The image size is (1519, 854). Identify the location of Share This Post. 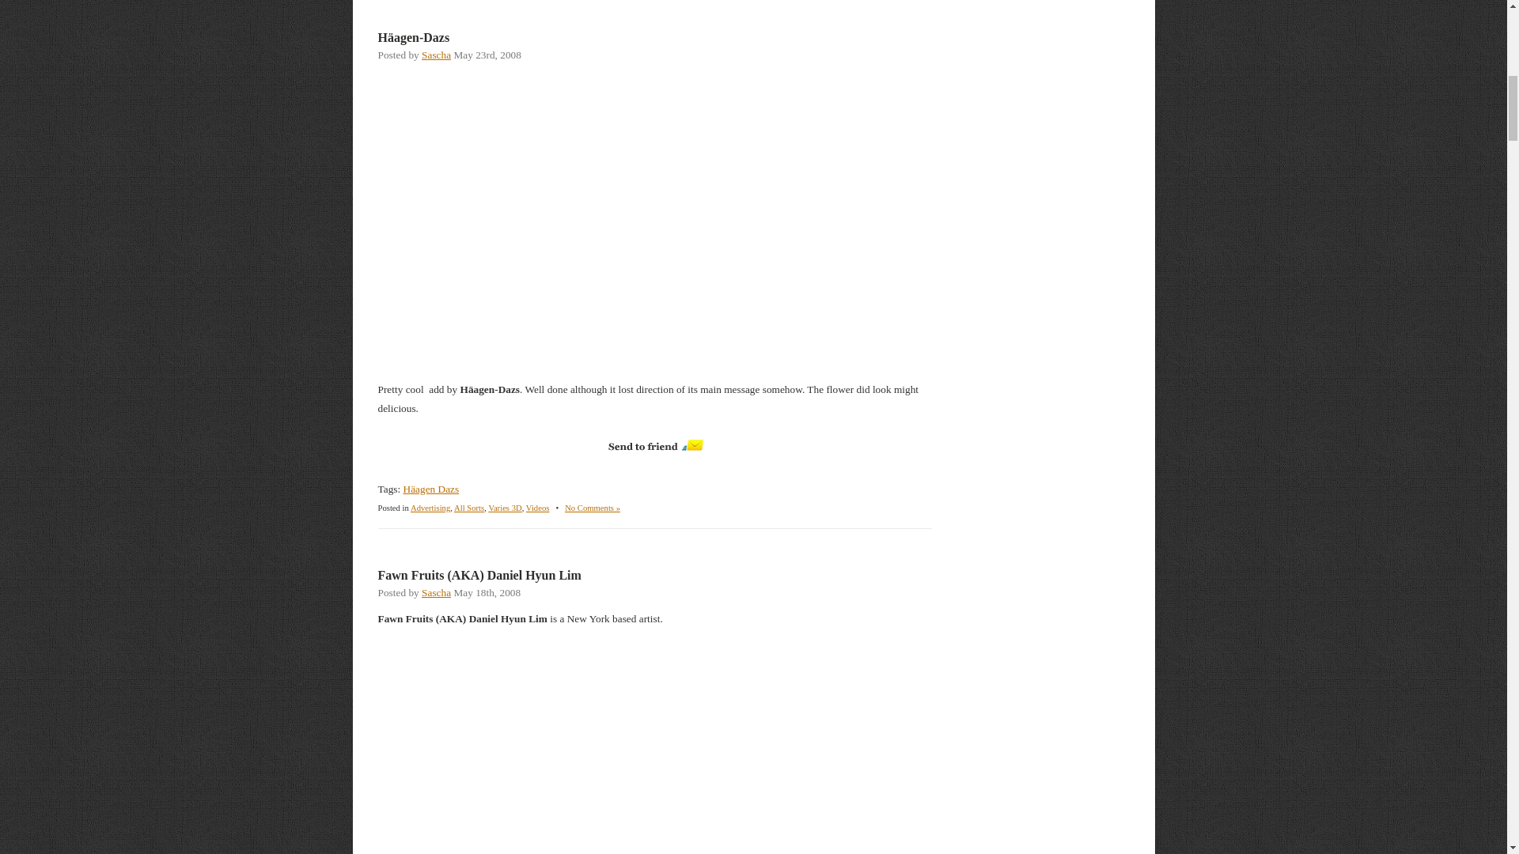
(654, 445).